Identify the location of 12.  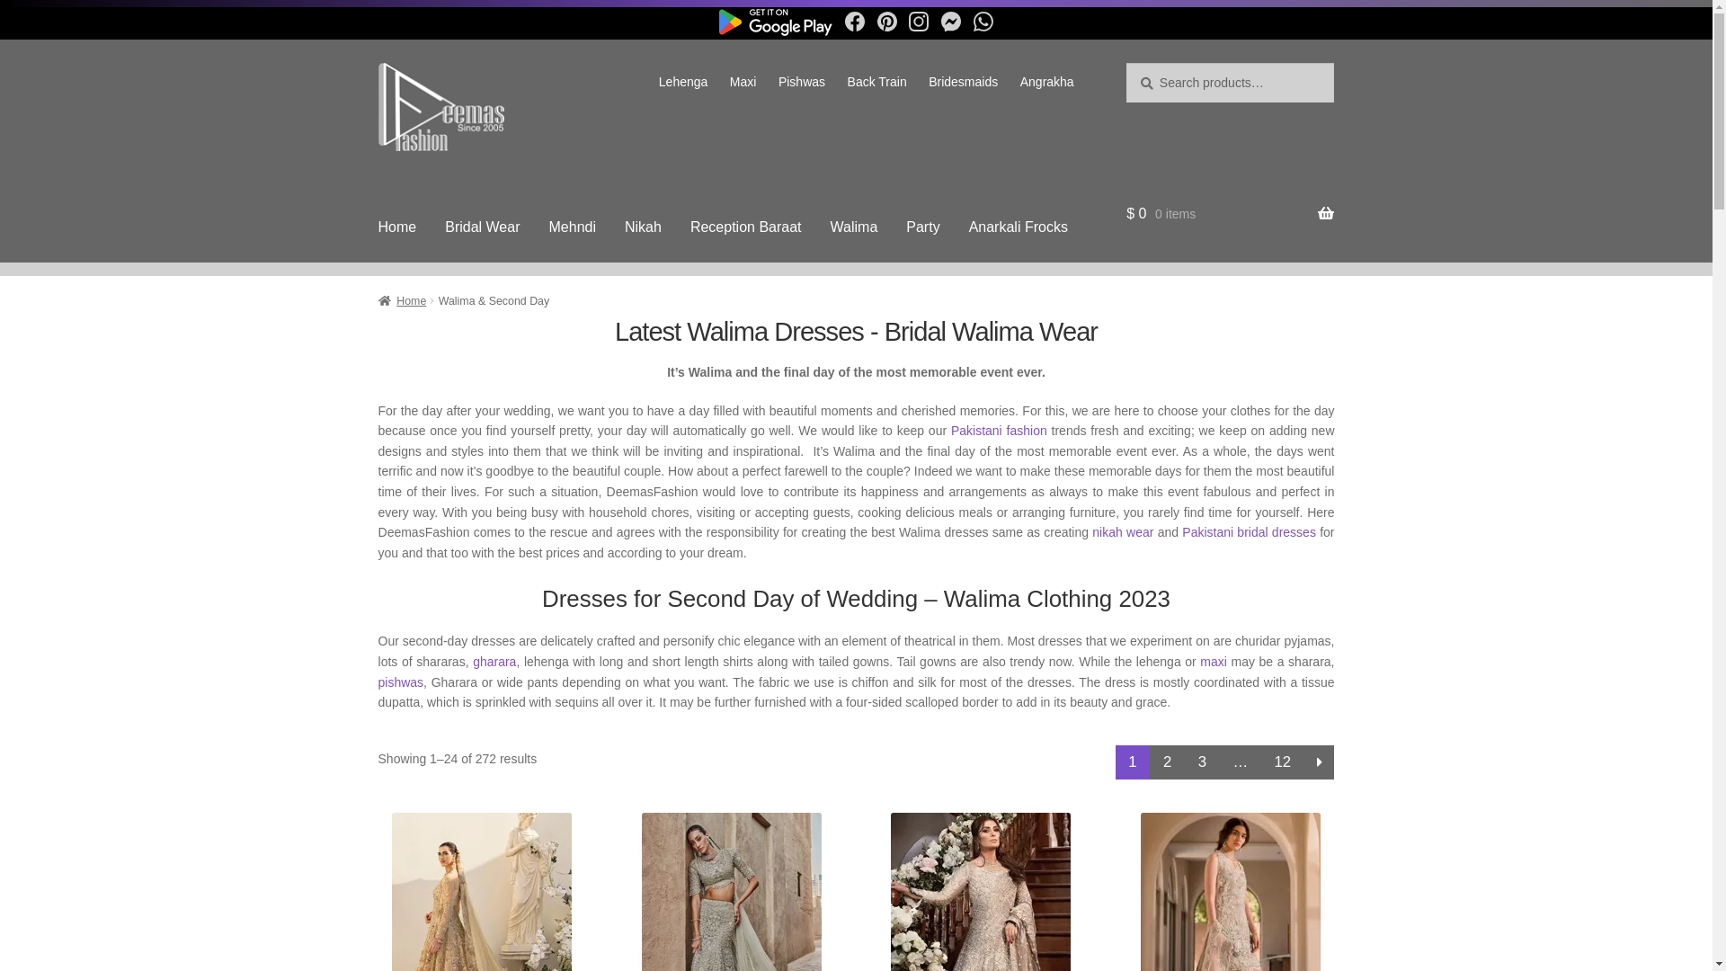
(1283, 762).